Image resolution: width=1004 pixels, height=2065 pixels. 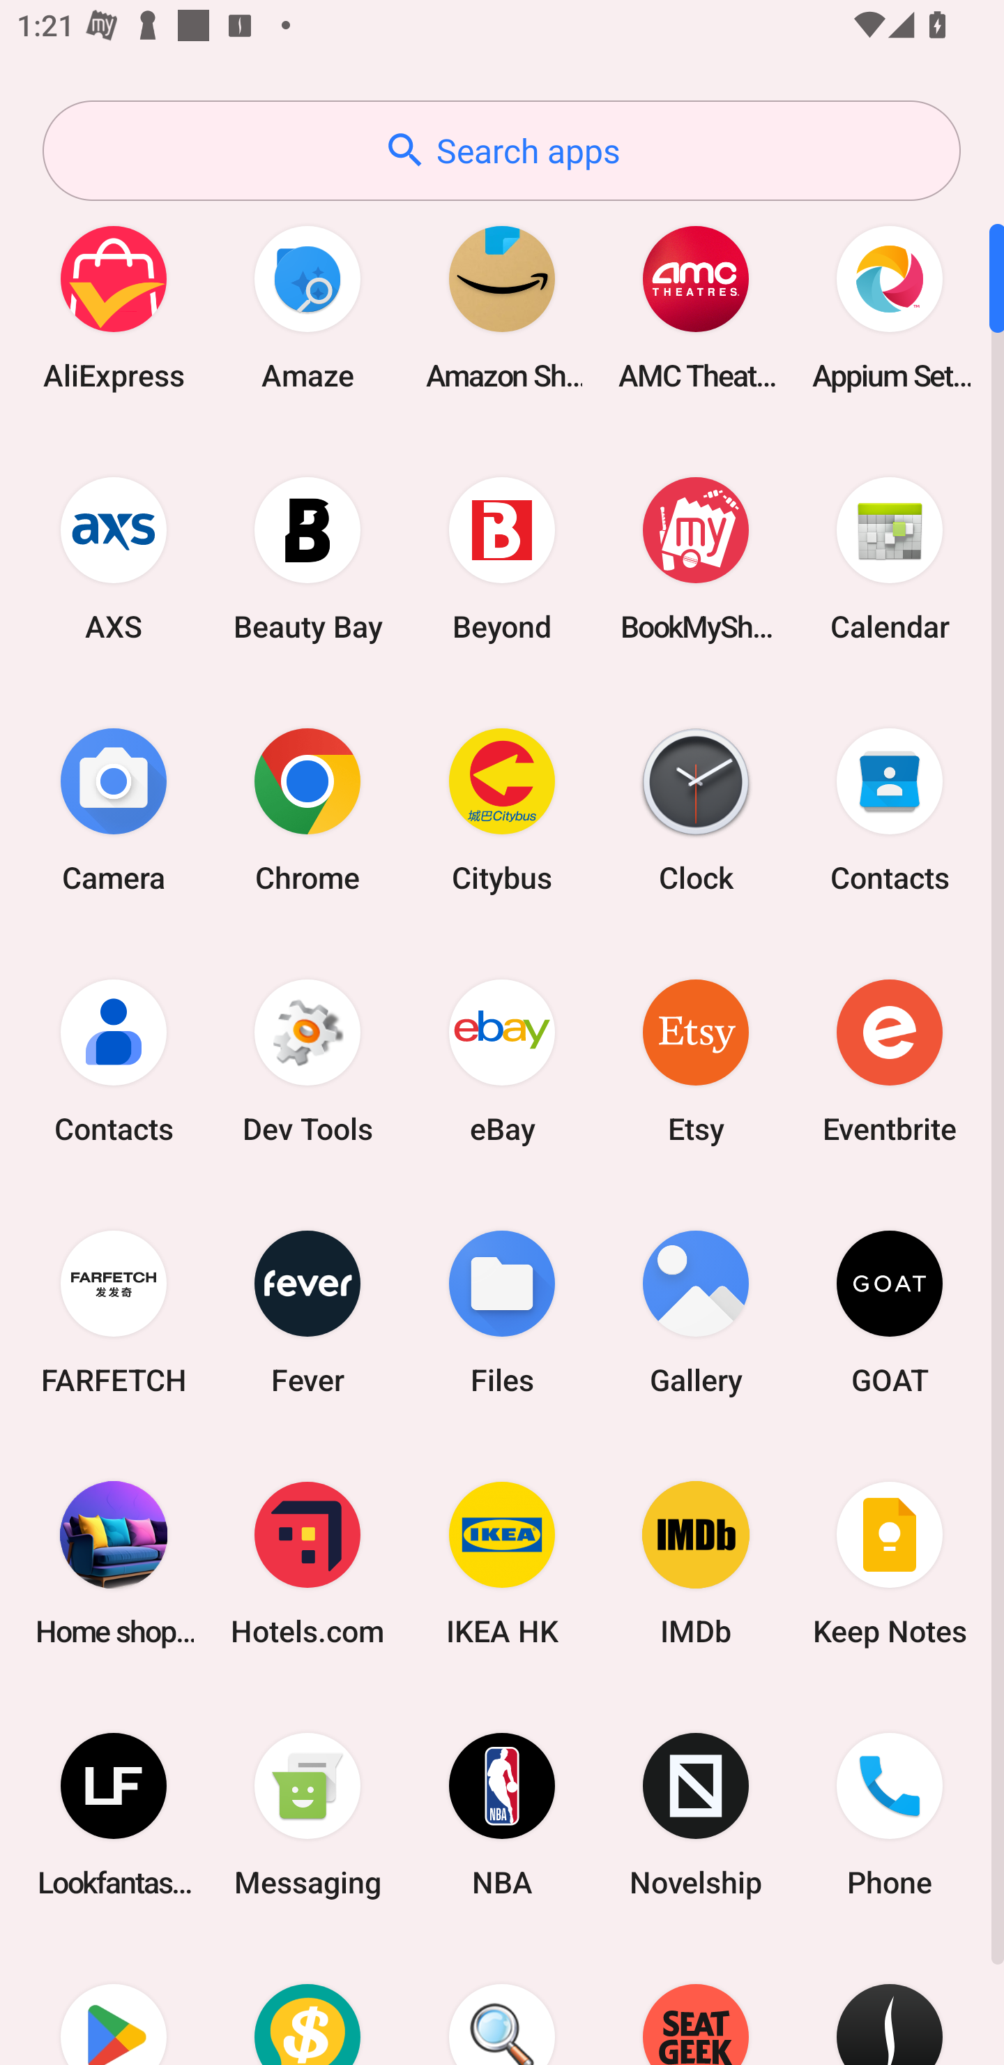 What do you see at coordinates (307, 1312) in the screenshot?
I see `Fever` at bounding box center [307, 1312].